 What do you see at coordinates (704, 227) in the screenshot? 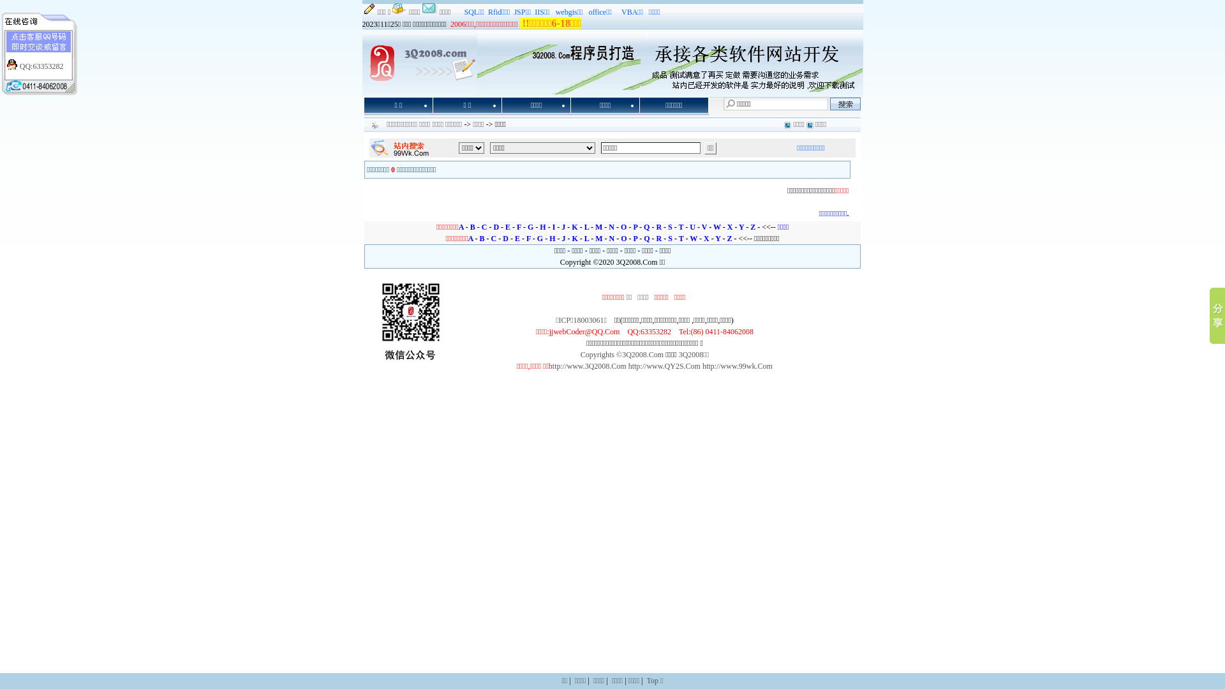
I see `V` at bounding box center [704, 227].